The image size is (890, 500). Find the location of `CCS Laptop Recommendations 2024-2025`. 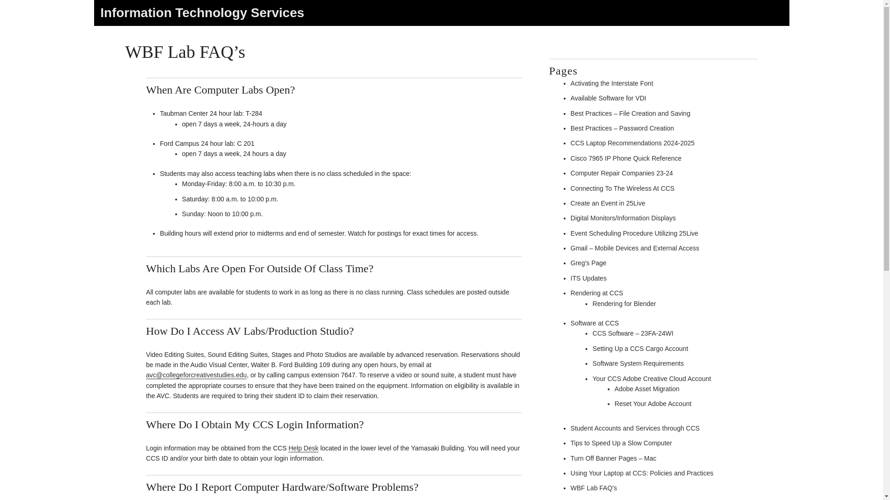

CCS Laptop Recommendations 2024-2025 is located at coordinates (632, 143).